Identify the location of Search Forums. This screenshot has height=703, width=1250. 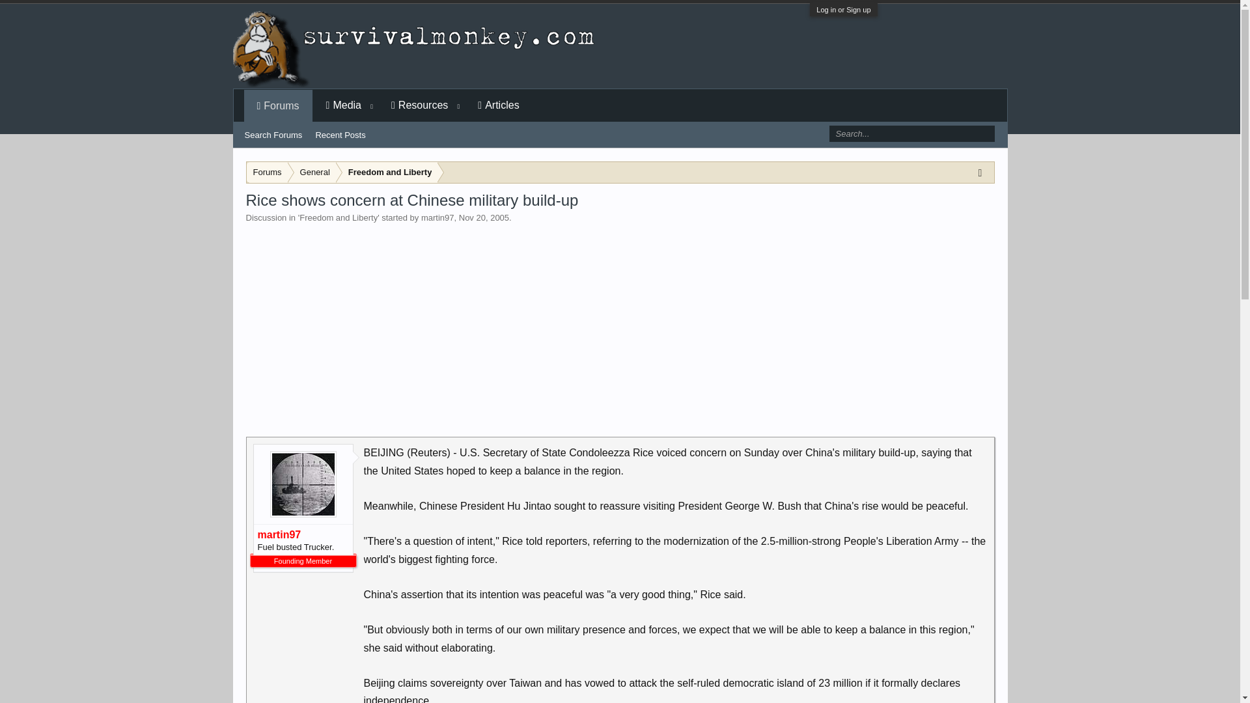
(273, 135).